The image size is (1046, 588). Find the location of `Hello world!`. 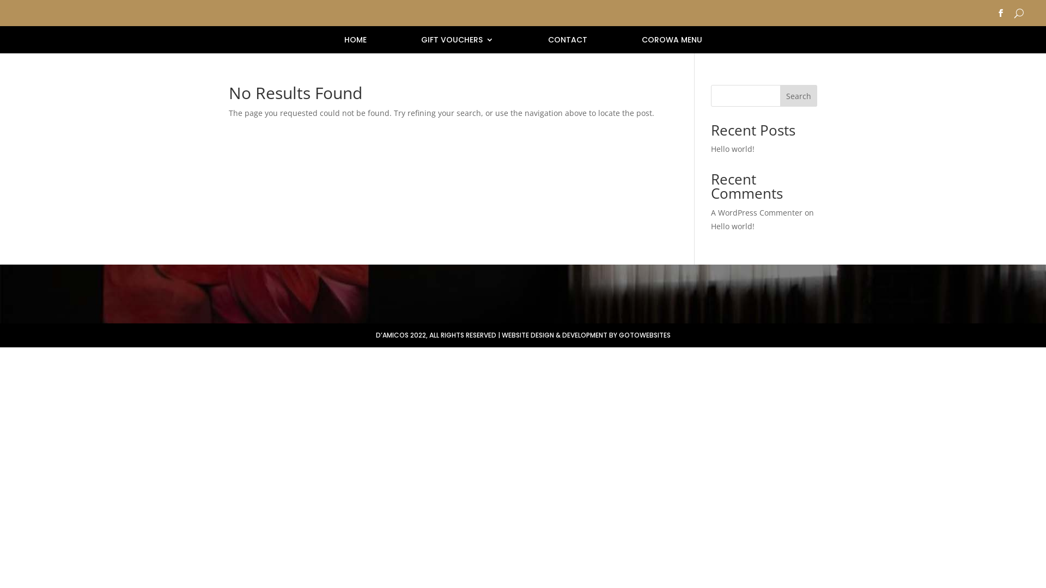

Hello world! is located at coordinates (733, 226).